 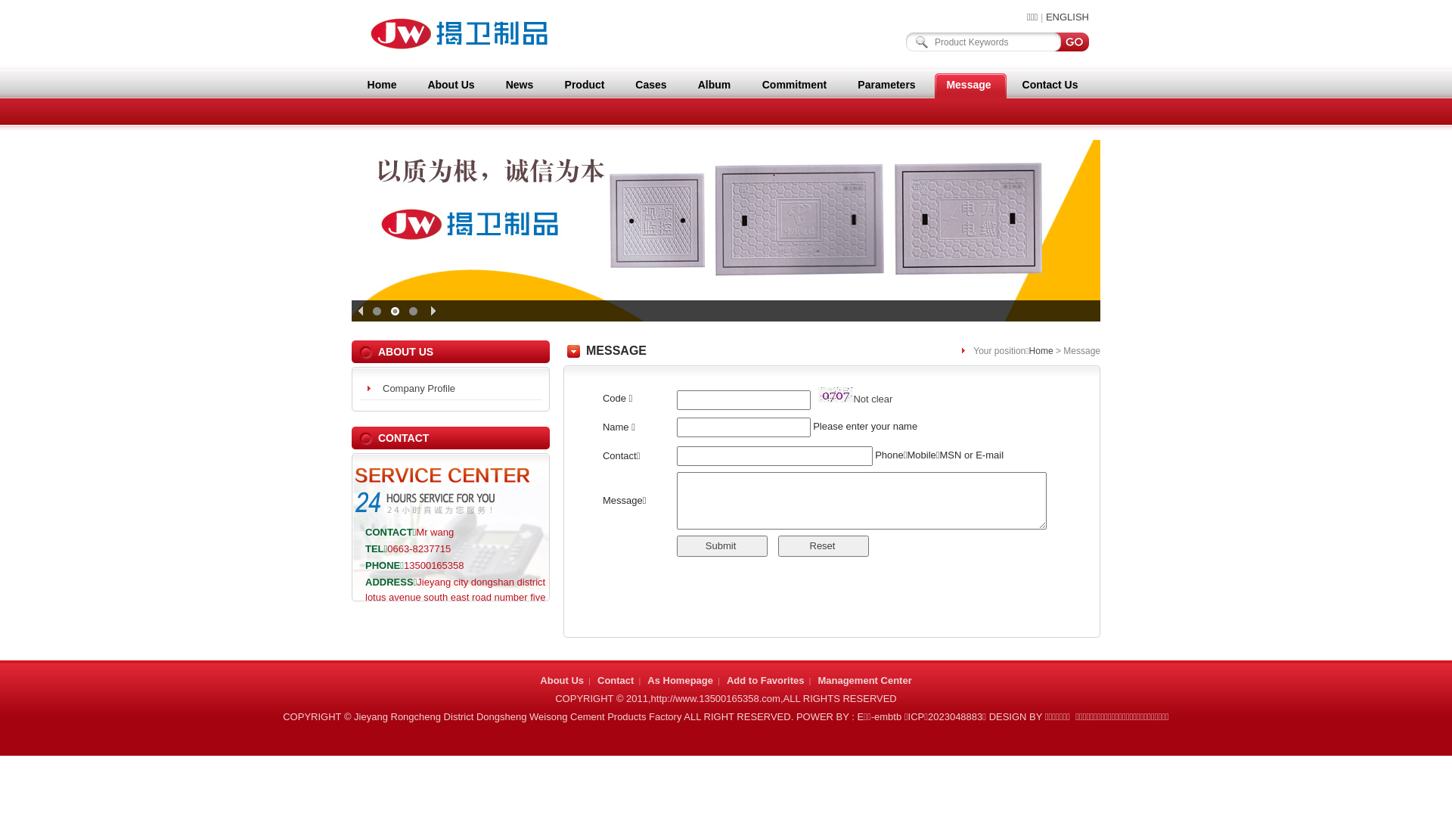 What do you see at coordinates (651, 85) in the screenshot?
I see `Cases` at bounding box center [651, 85].